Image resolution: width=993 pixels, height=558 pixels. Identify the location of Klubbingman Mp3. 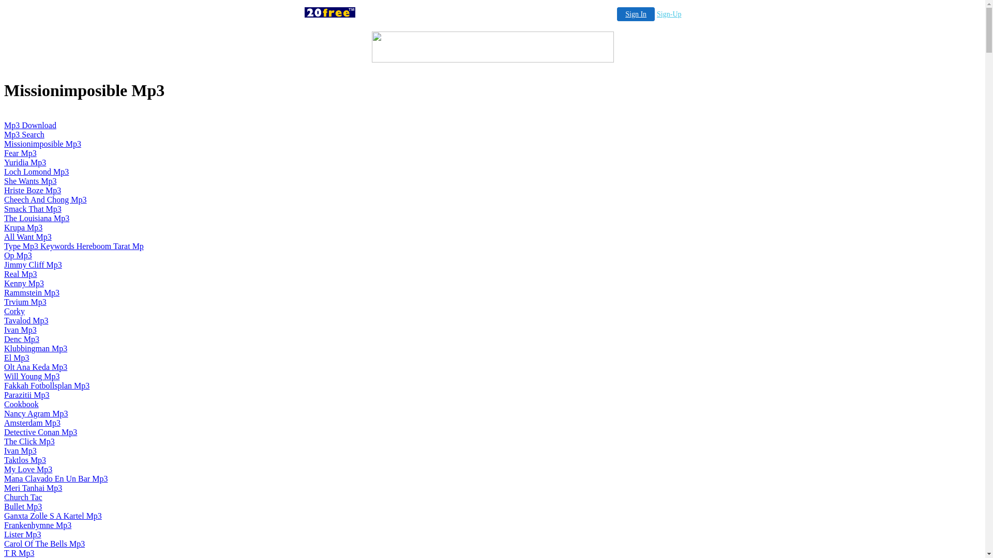
(36, 348).